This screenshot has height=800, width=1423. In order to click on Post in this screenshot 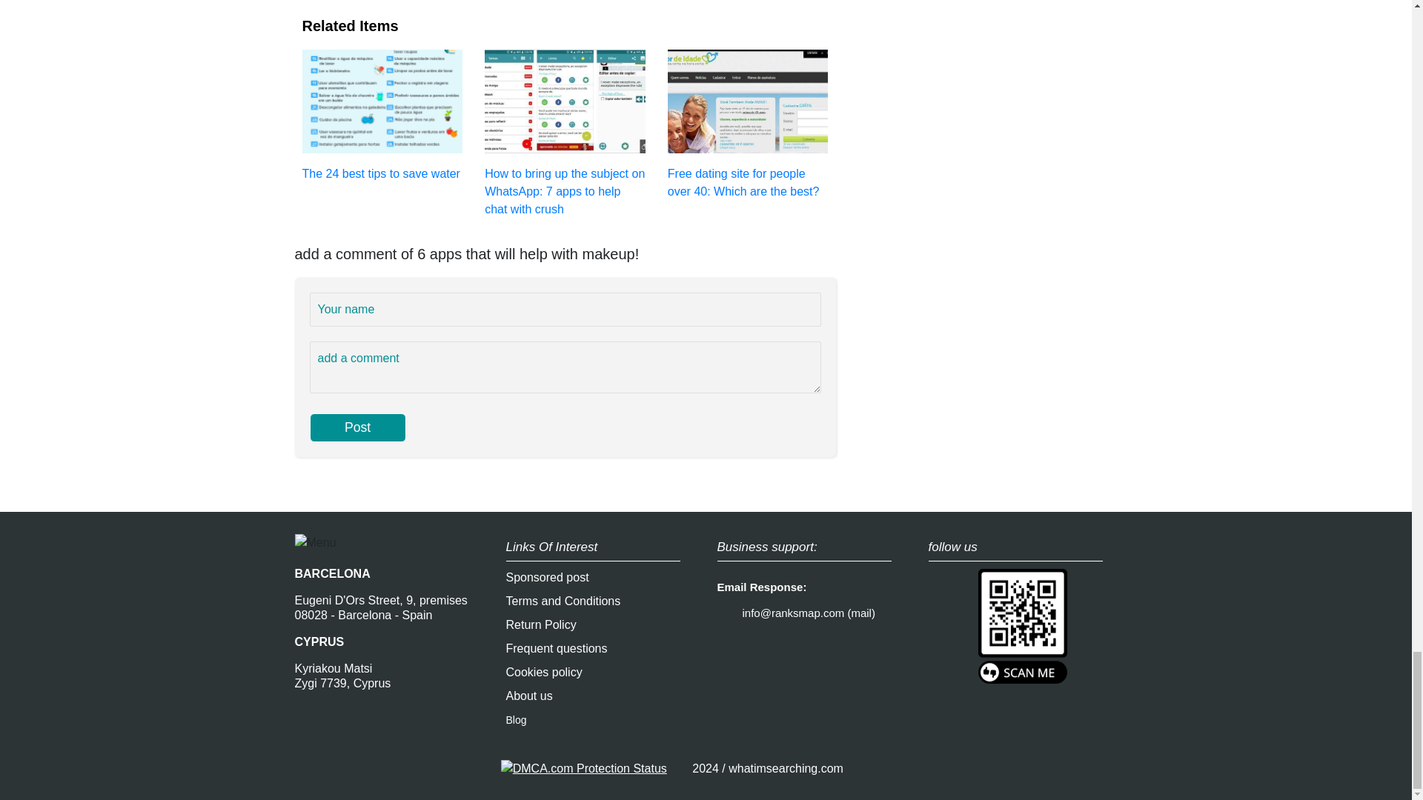, I will do `click(357, 427)`.